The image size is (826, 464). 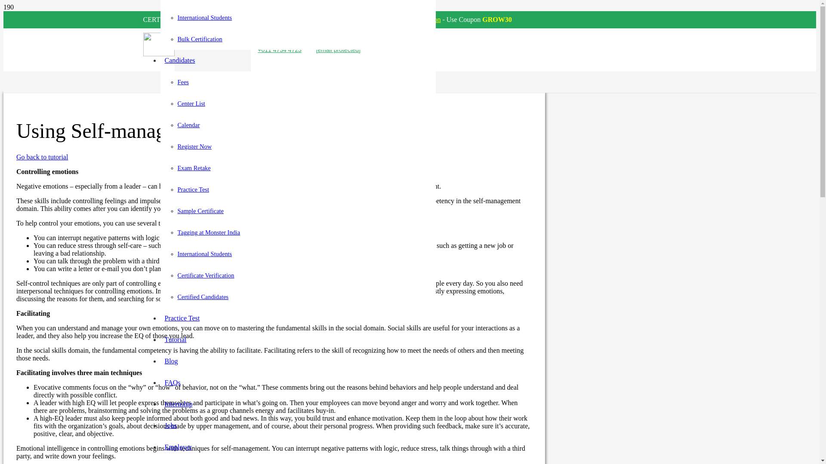 What do you see at coordinates (209, 232) in the screenshot?
I see `Tagging at Monster India` at bounding box center [209, 232].